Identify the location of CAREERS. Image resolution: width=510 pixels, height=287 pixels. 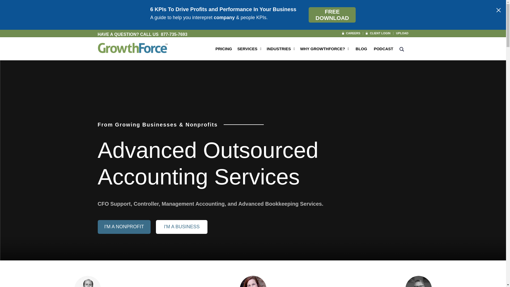
(351, 33).